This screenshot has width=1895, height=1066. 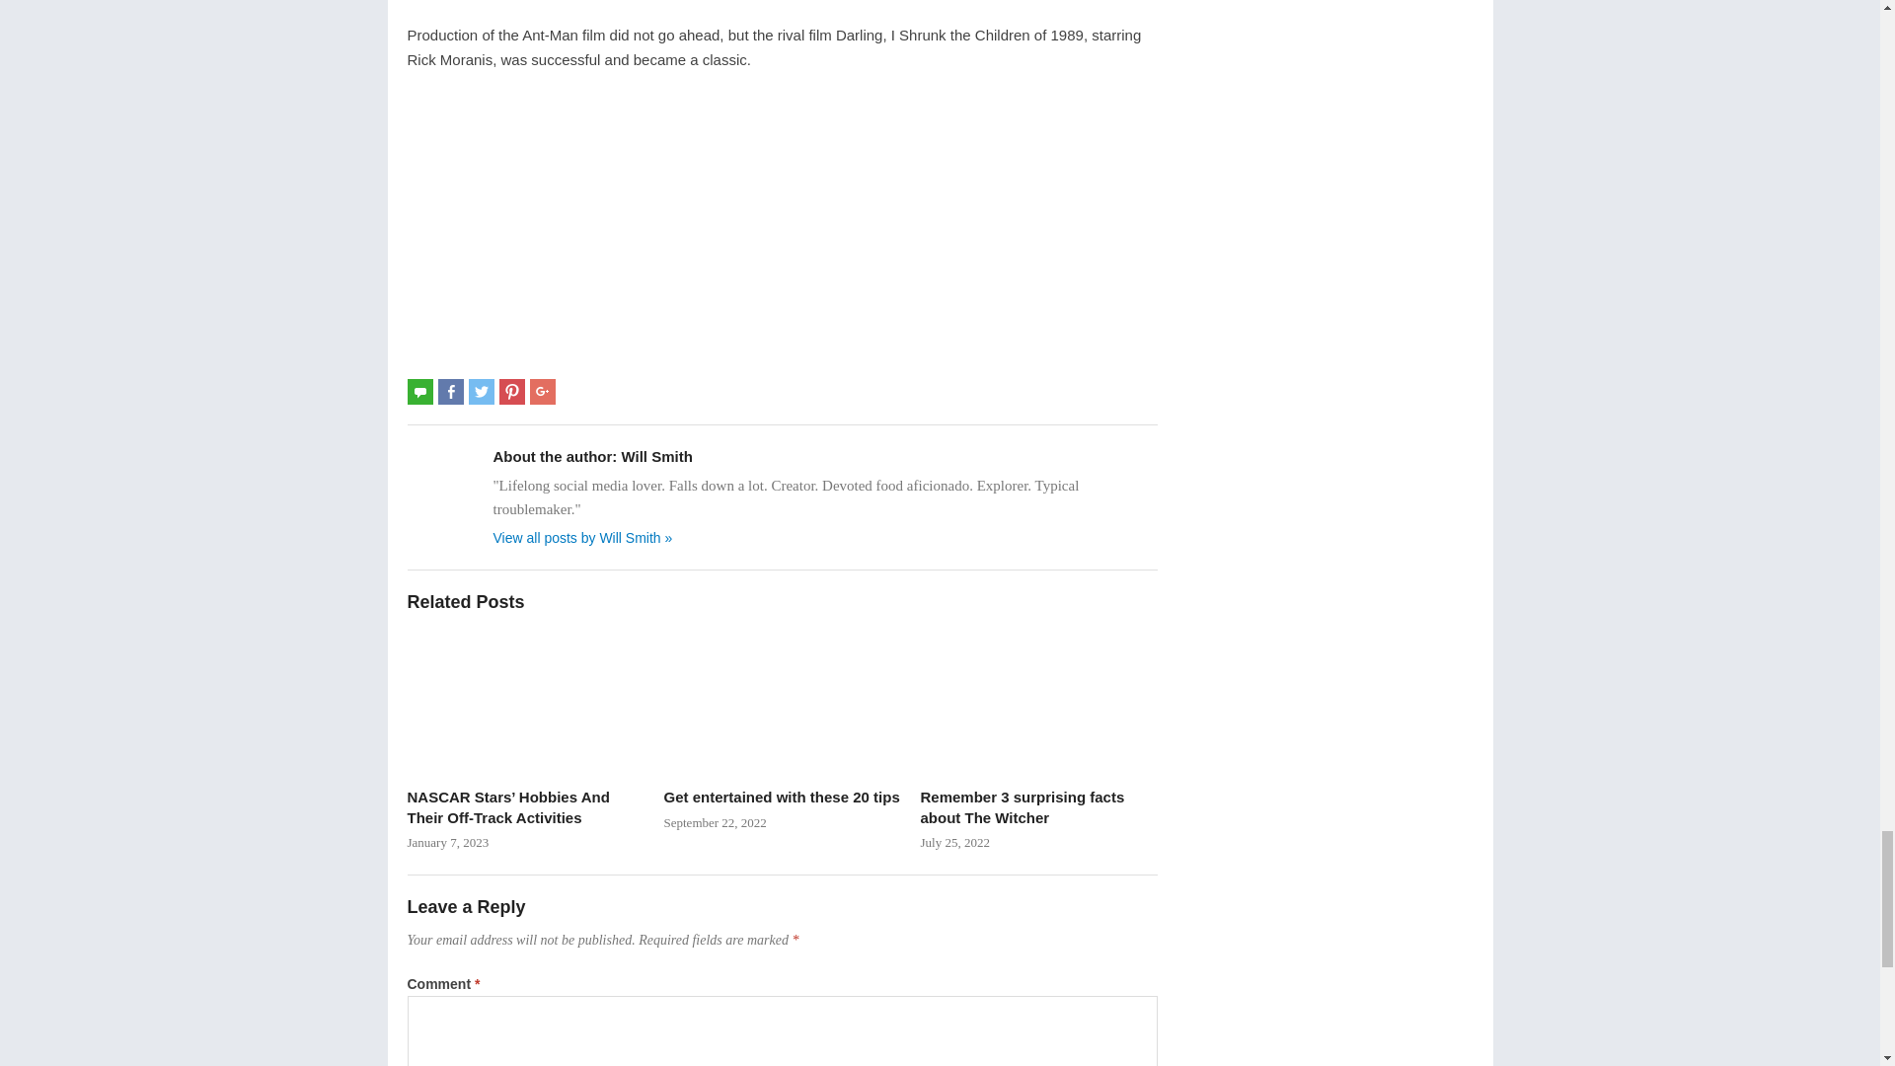 What do you see at coordinates (511, 392) in the screenshot?
I see `Share on Pinterest` at bounding box center [511, 392].